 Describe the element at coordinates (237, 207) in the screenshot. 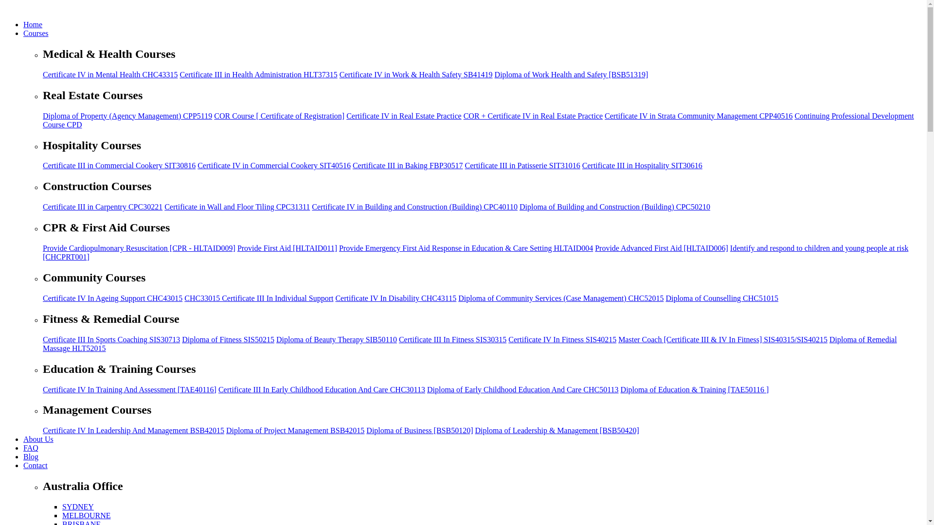

I see `Certificate in Wall and Floor Tiling CPC31311` at that location.